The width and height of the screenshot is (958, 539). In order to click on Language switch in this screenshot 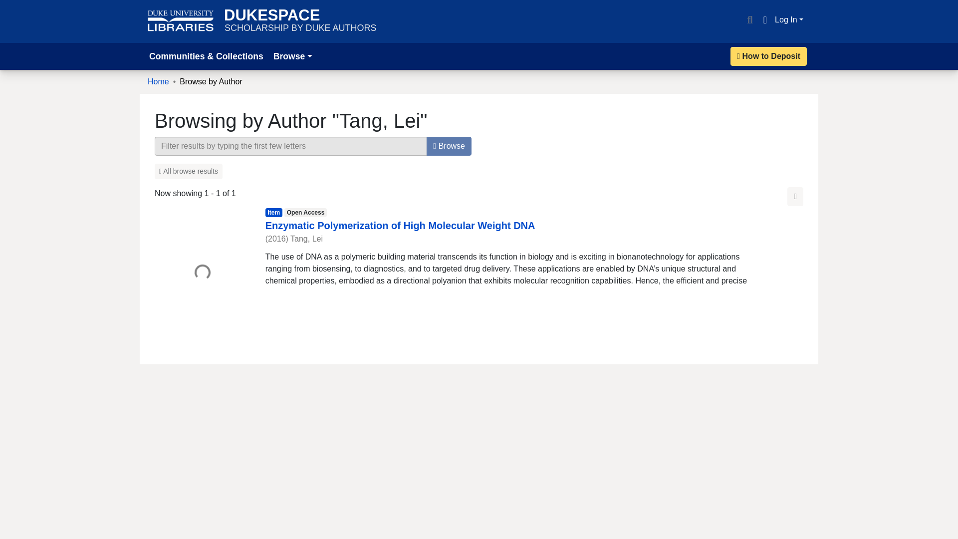, I will do `click(764, 20)`.